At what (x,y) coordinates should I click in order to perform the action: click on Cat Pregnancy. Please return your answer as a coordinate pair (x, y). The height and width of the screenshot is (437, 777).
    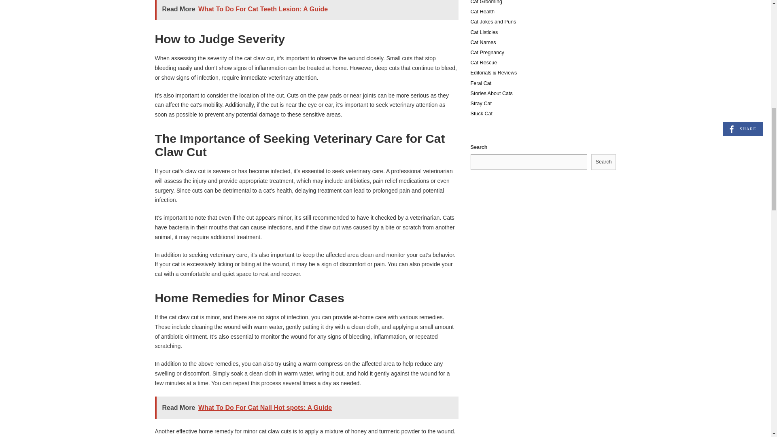
    Looking at the image, I should click on (486, 53).